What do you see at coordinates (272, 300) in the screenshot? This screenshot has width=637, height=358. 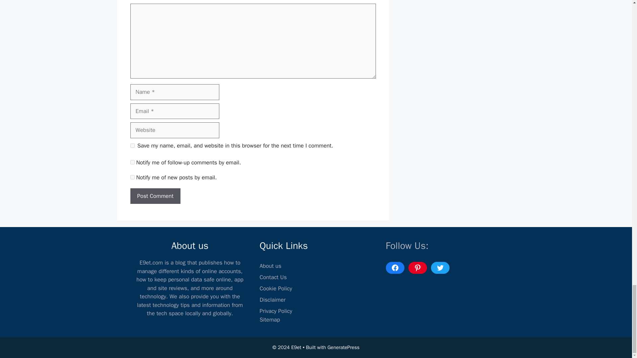 I see `Disclaimer` at bounding box center [272, 300].